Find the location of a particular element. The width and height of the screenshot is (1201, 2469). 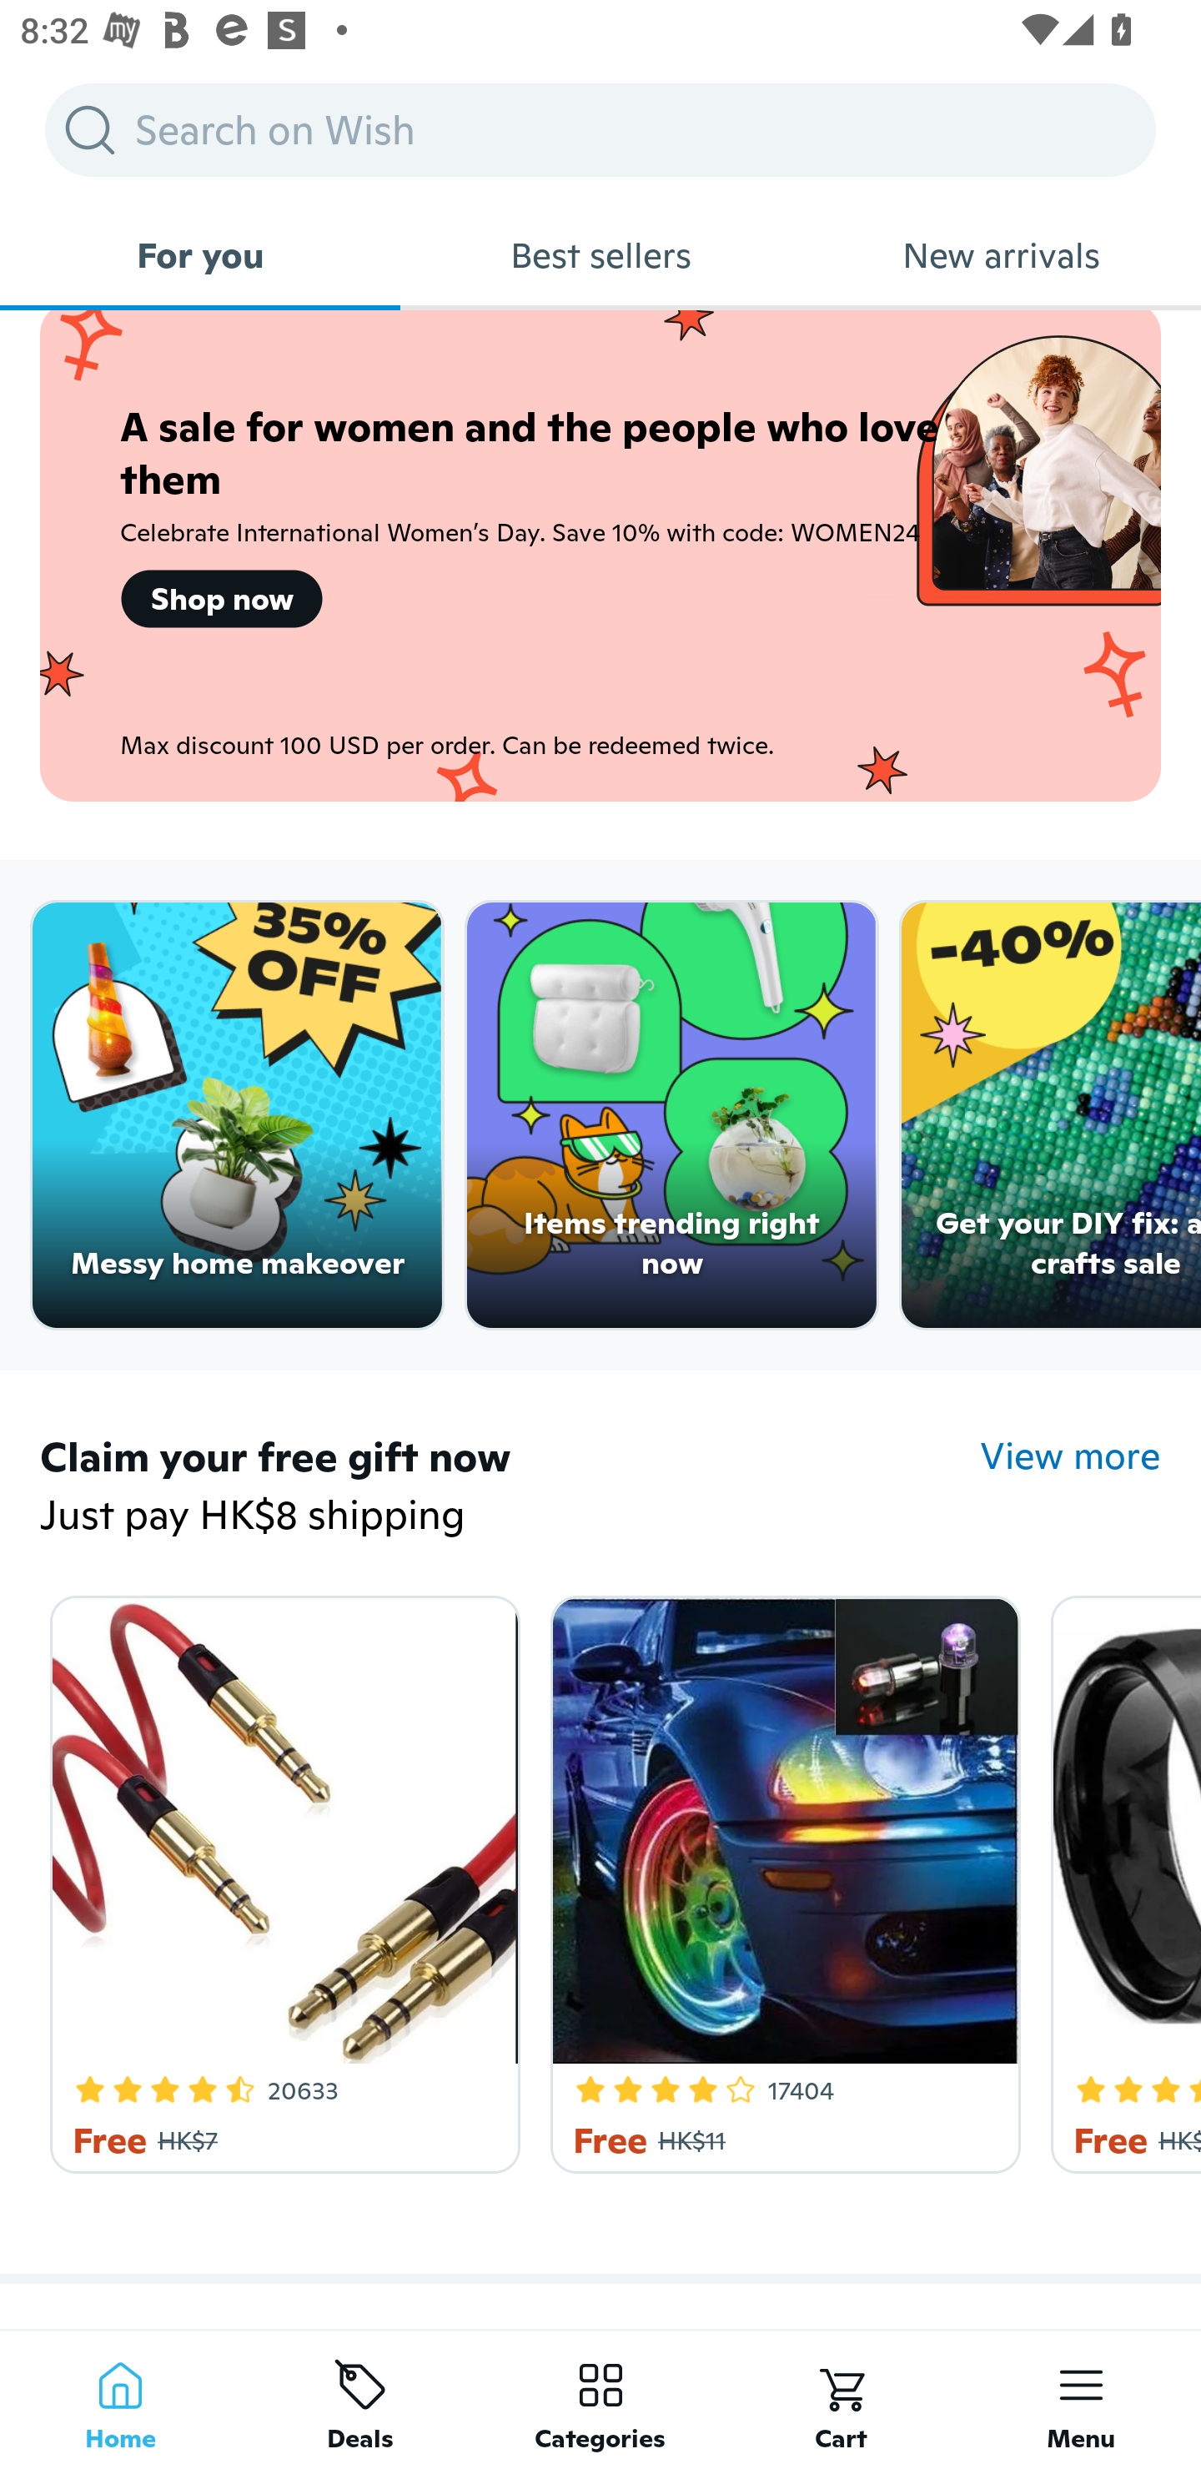

Get your DIY fix: arts & crafts sale is located at coordinates (1051, 1116).